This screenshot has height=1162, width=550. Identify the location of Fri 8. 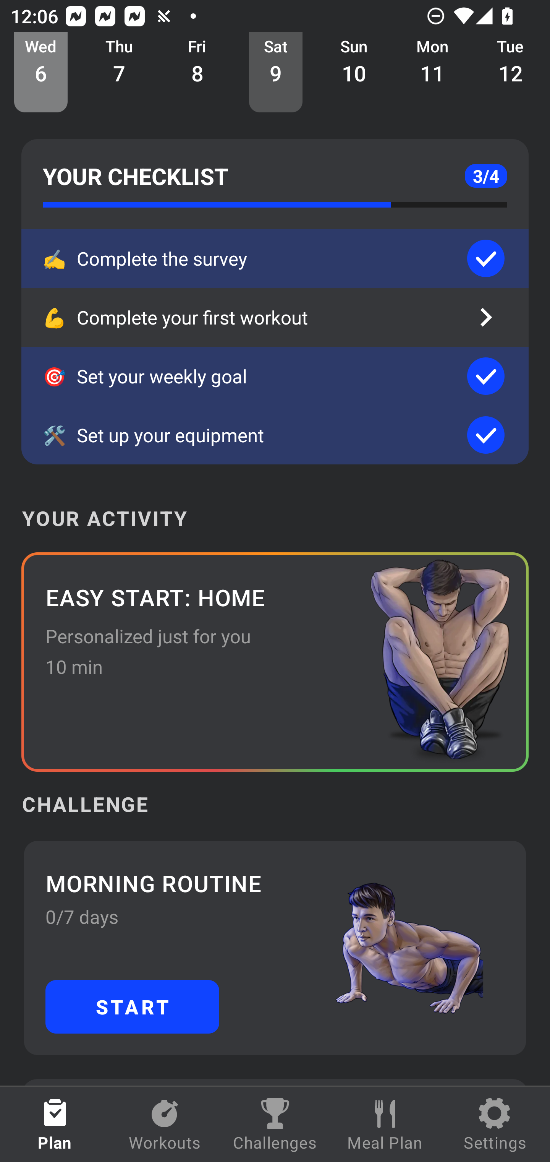
(197, 73).